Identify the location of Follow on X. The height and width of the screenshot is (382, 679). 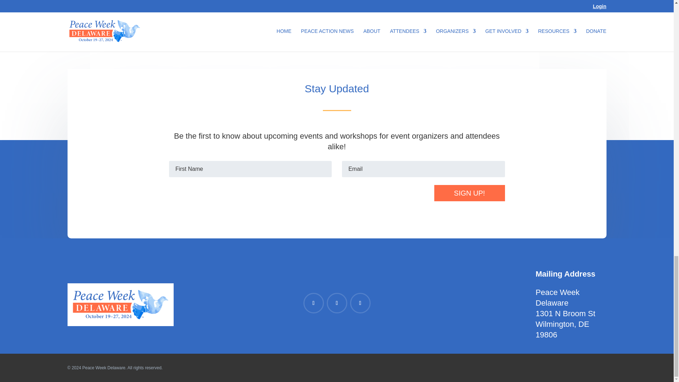
(360, 303).